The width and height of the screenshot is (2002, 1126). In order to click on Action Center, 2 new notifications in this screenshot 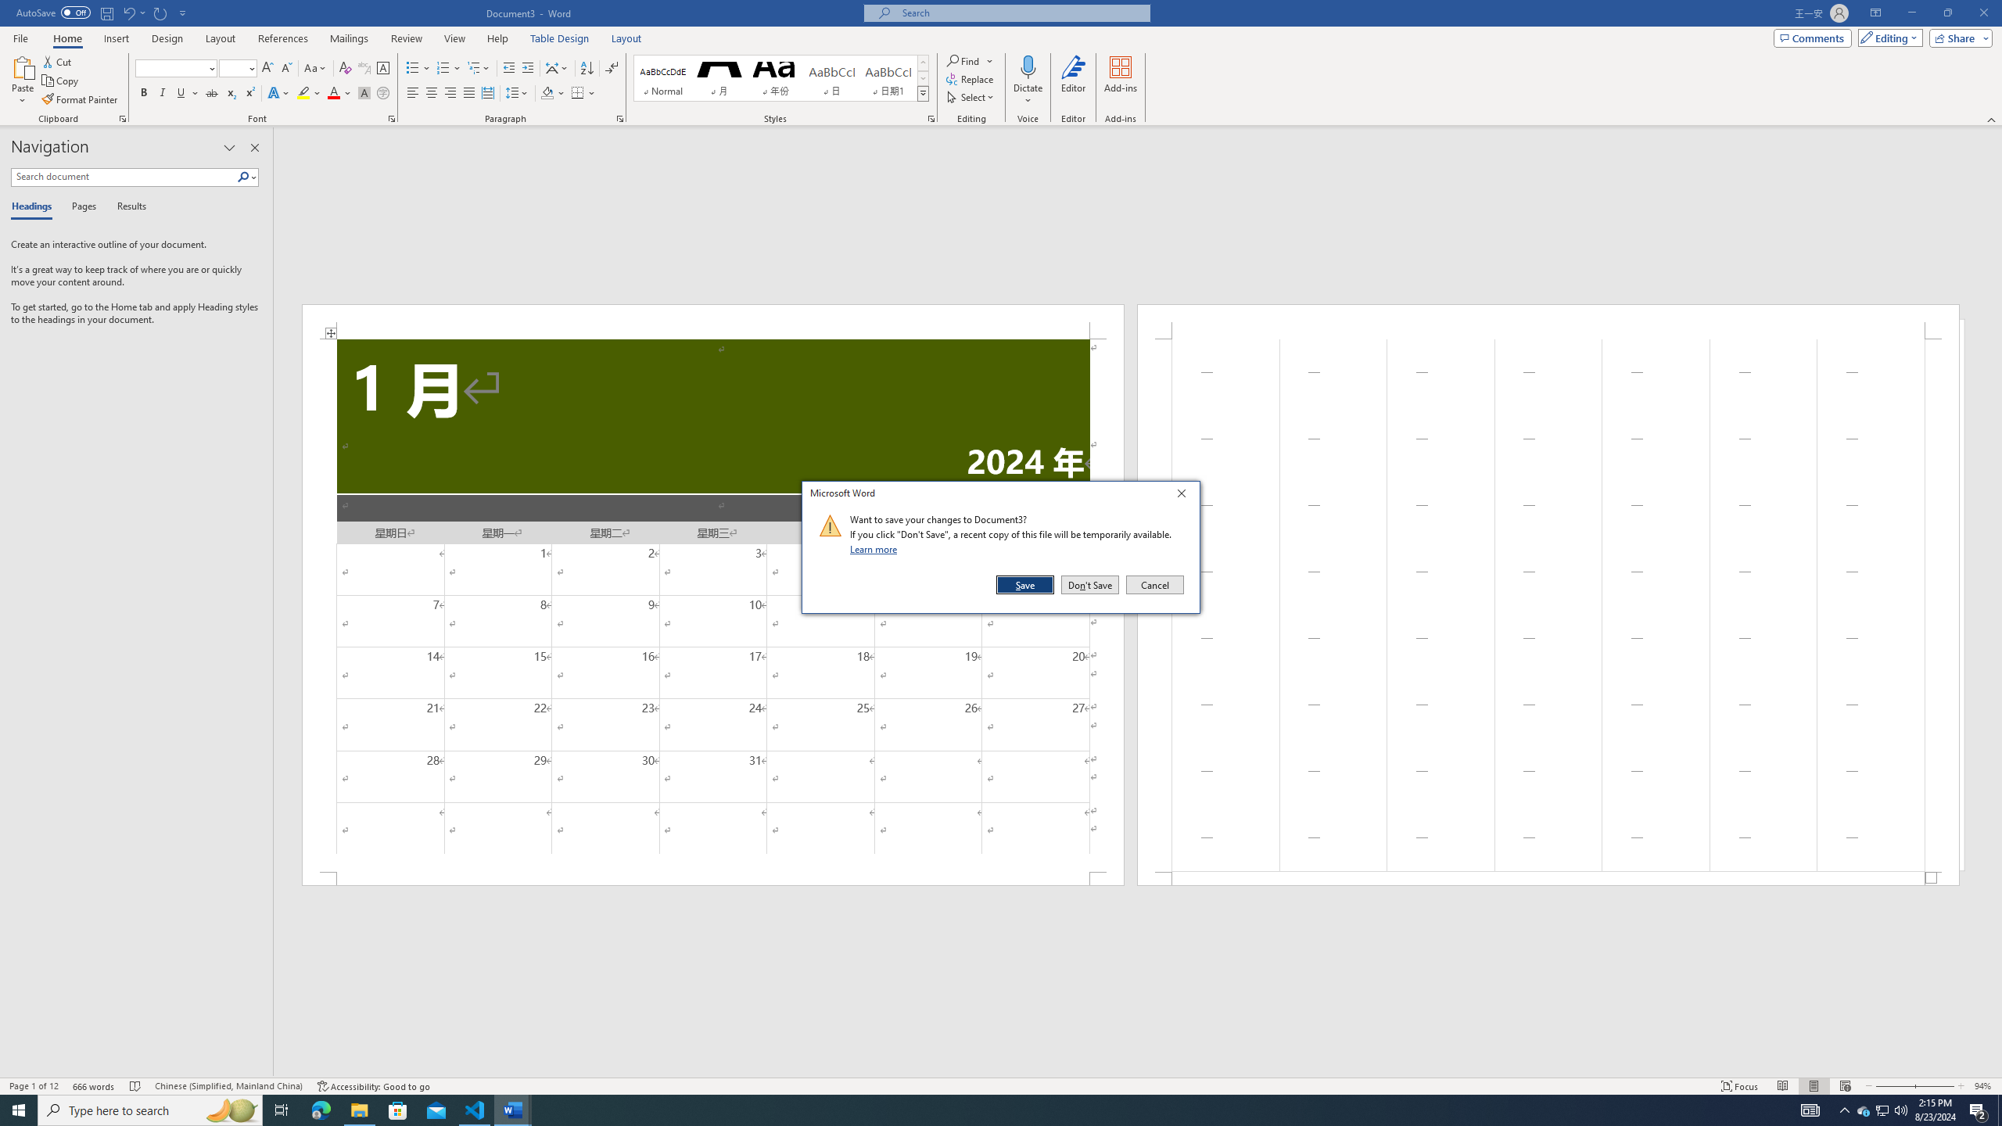, I will do `click(554, 94)`.